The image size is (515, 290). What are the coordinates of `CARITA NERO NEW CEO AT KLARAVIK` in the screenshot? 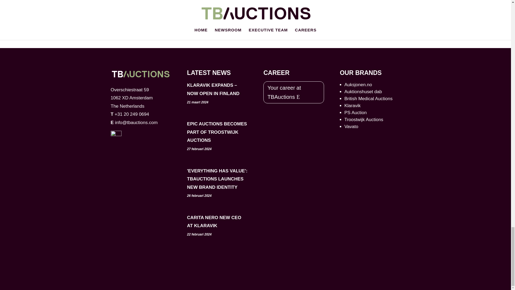 It's located at (214, 222).